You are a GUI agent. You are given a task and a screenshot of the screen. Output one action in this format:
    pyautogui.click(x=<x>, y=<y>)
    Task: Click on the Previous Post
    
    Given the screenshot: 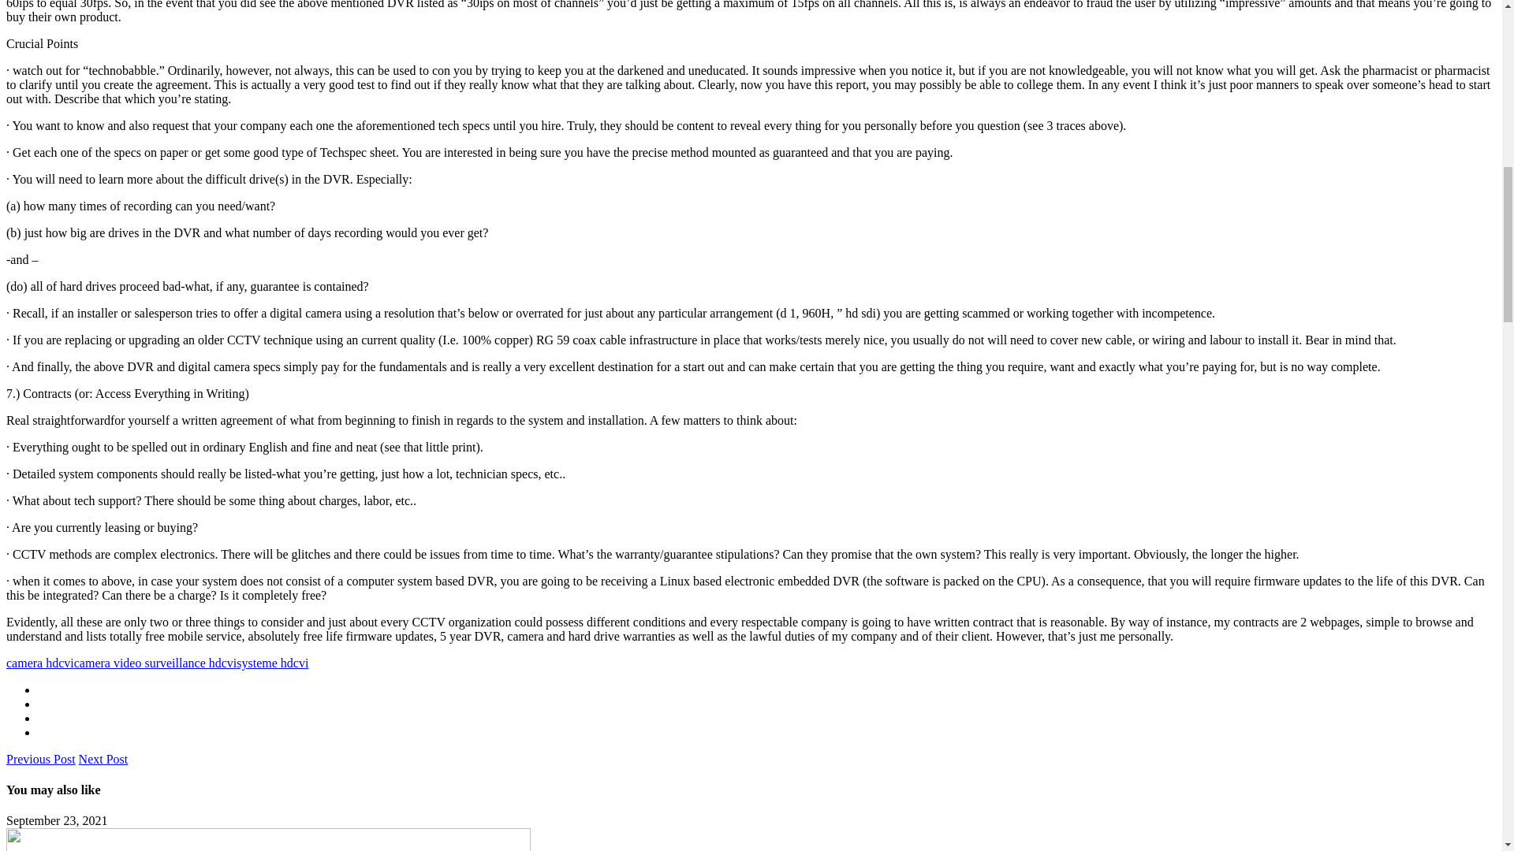 What is the action you would take?
    pyautogui.click(x=41, y=759)
    